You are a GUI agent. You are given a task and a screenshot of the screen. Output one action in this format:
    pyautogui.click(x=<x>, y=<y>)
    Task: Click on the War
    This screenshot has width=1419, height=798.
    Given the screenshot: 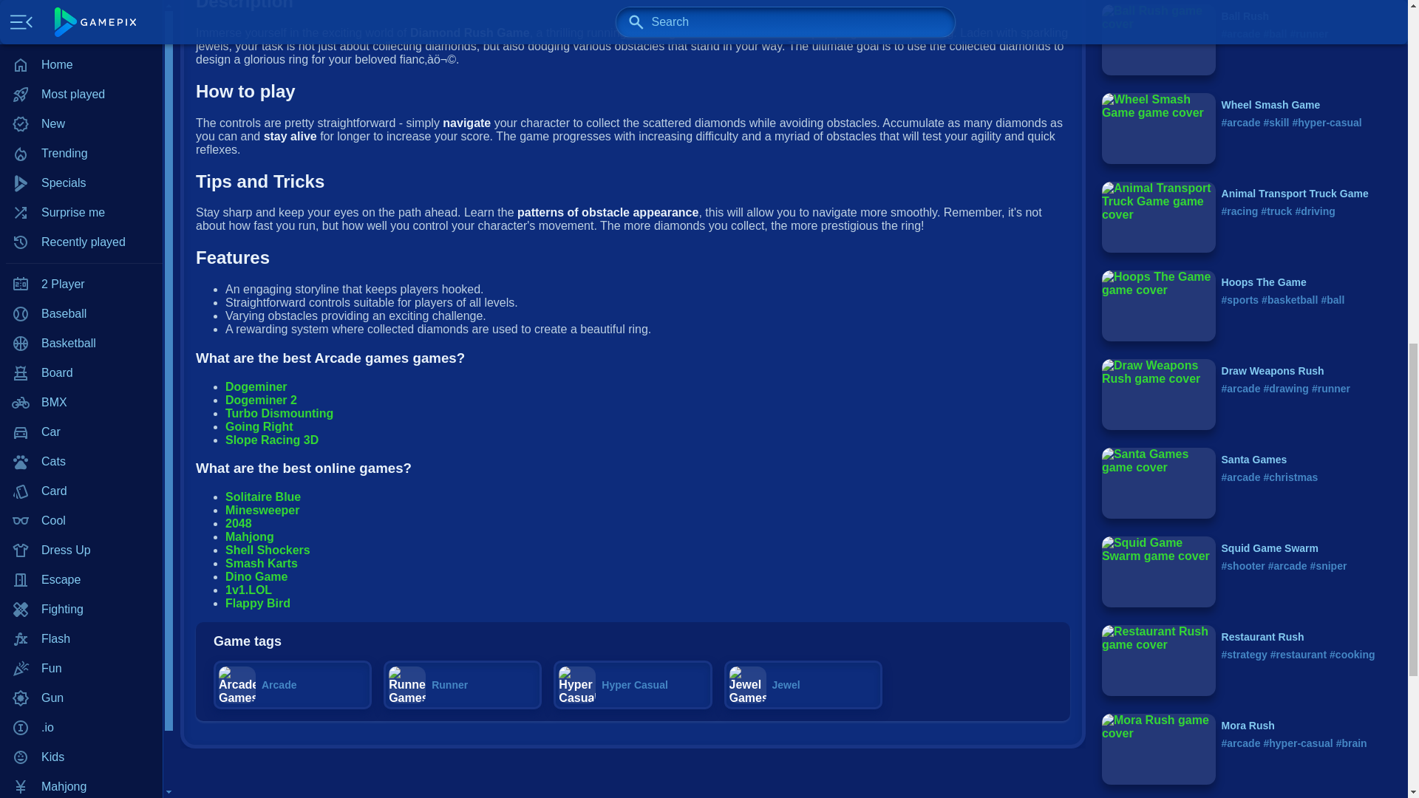 What is the action you would take?
    pyautogui.click(x=81, y=313)
    